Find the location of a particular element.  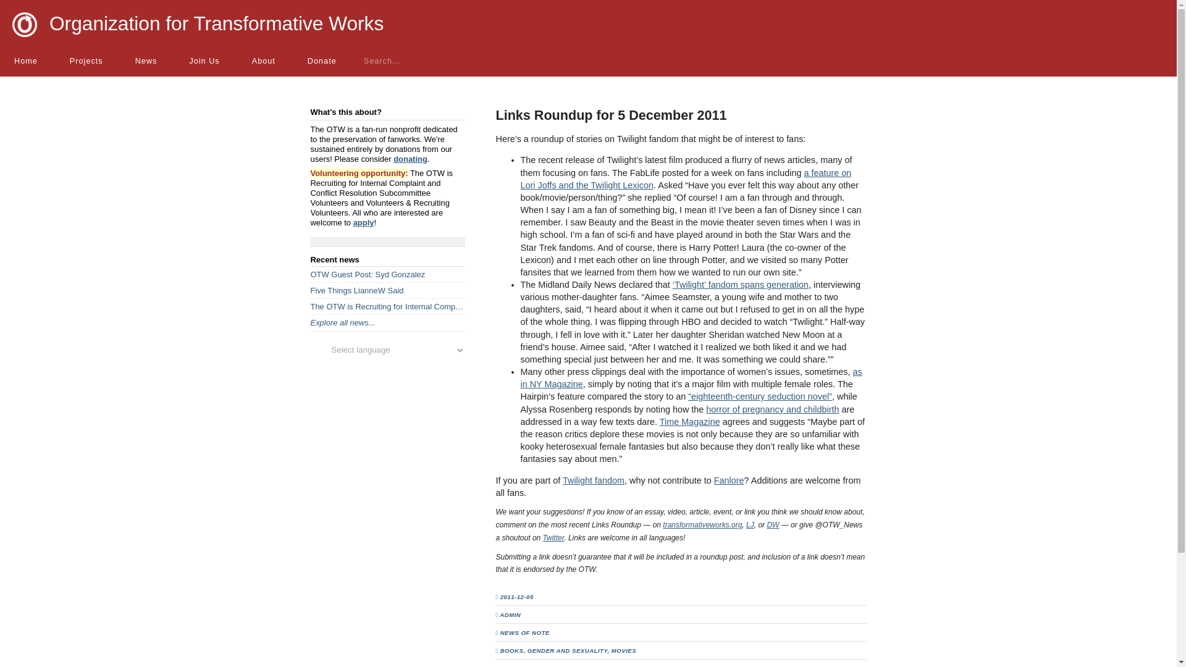

horror of pregnancy and childbirth is located at coordinates (772, 409).